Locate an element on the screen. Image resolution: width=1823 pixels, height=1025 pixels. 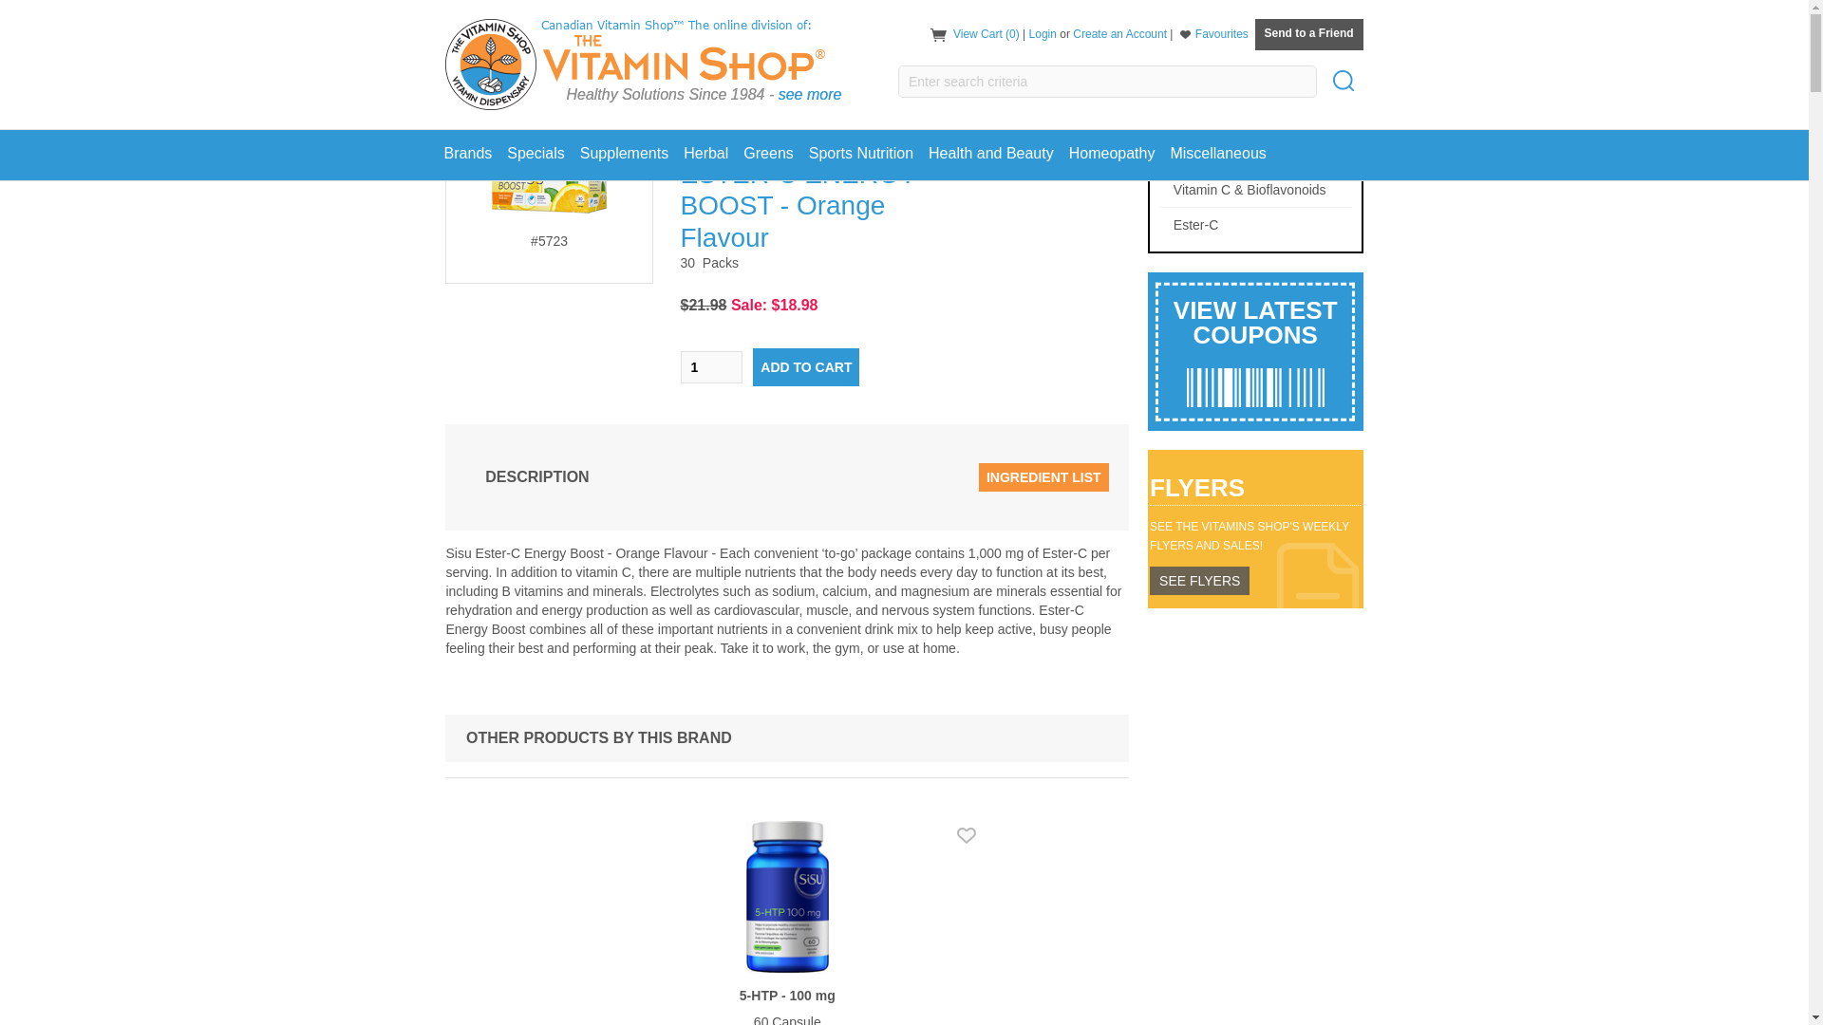
ADD TO CART is located at coordinates (805, 367).